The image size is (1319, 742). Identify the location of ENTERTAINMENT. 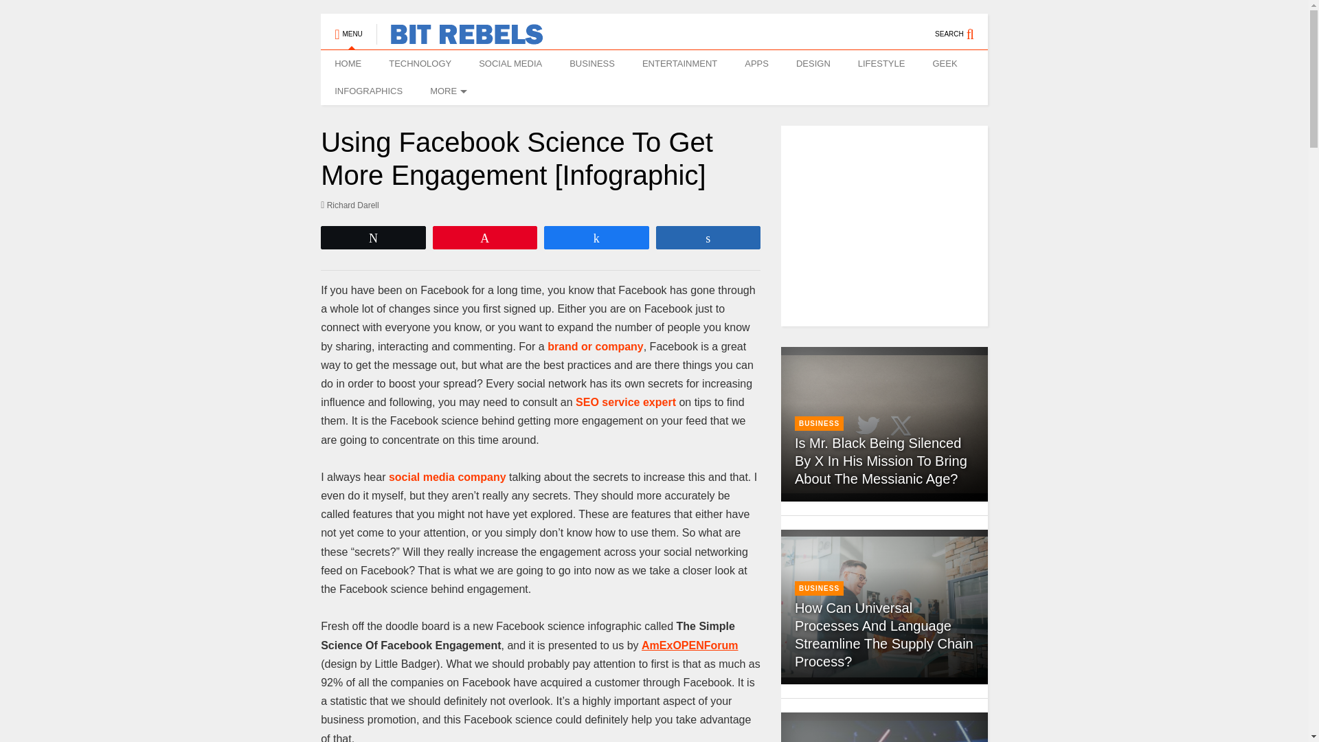
(679, 64).